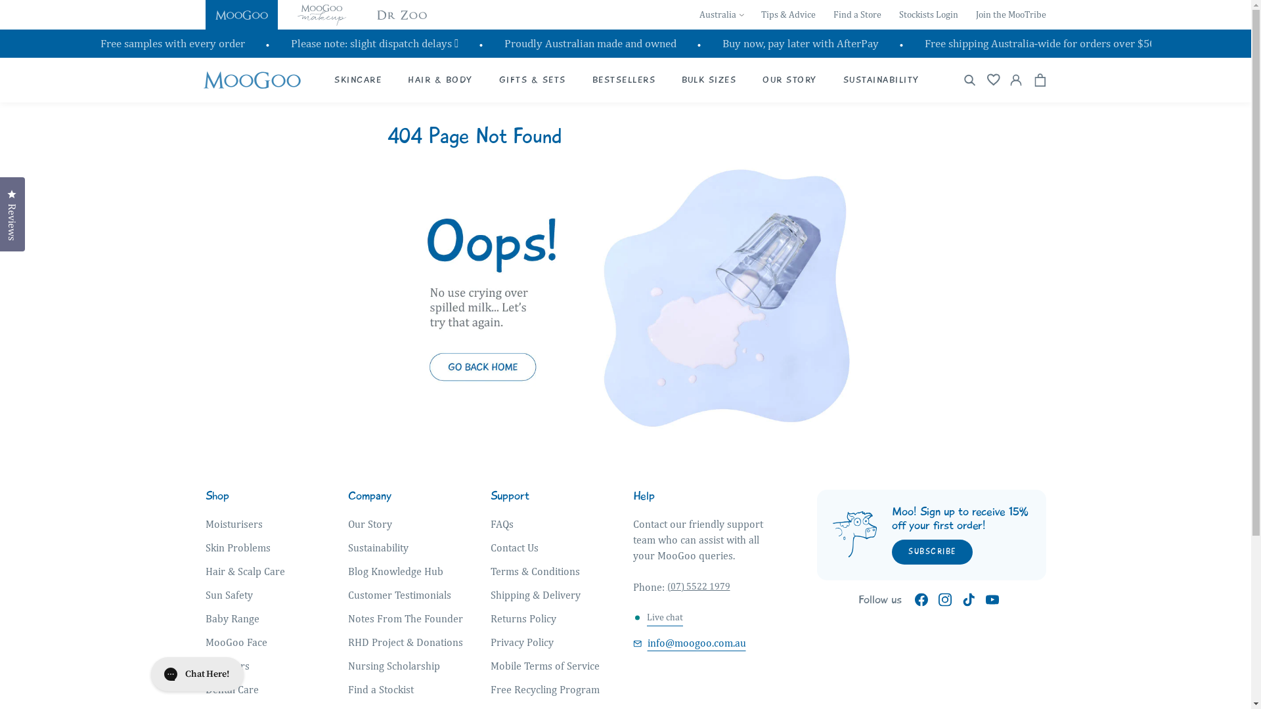 This screenshot has height=709, width=1261. Describe the element at coordinates (406, 619) in the screenshot. I see `Notes From The Founder` at that location.